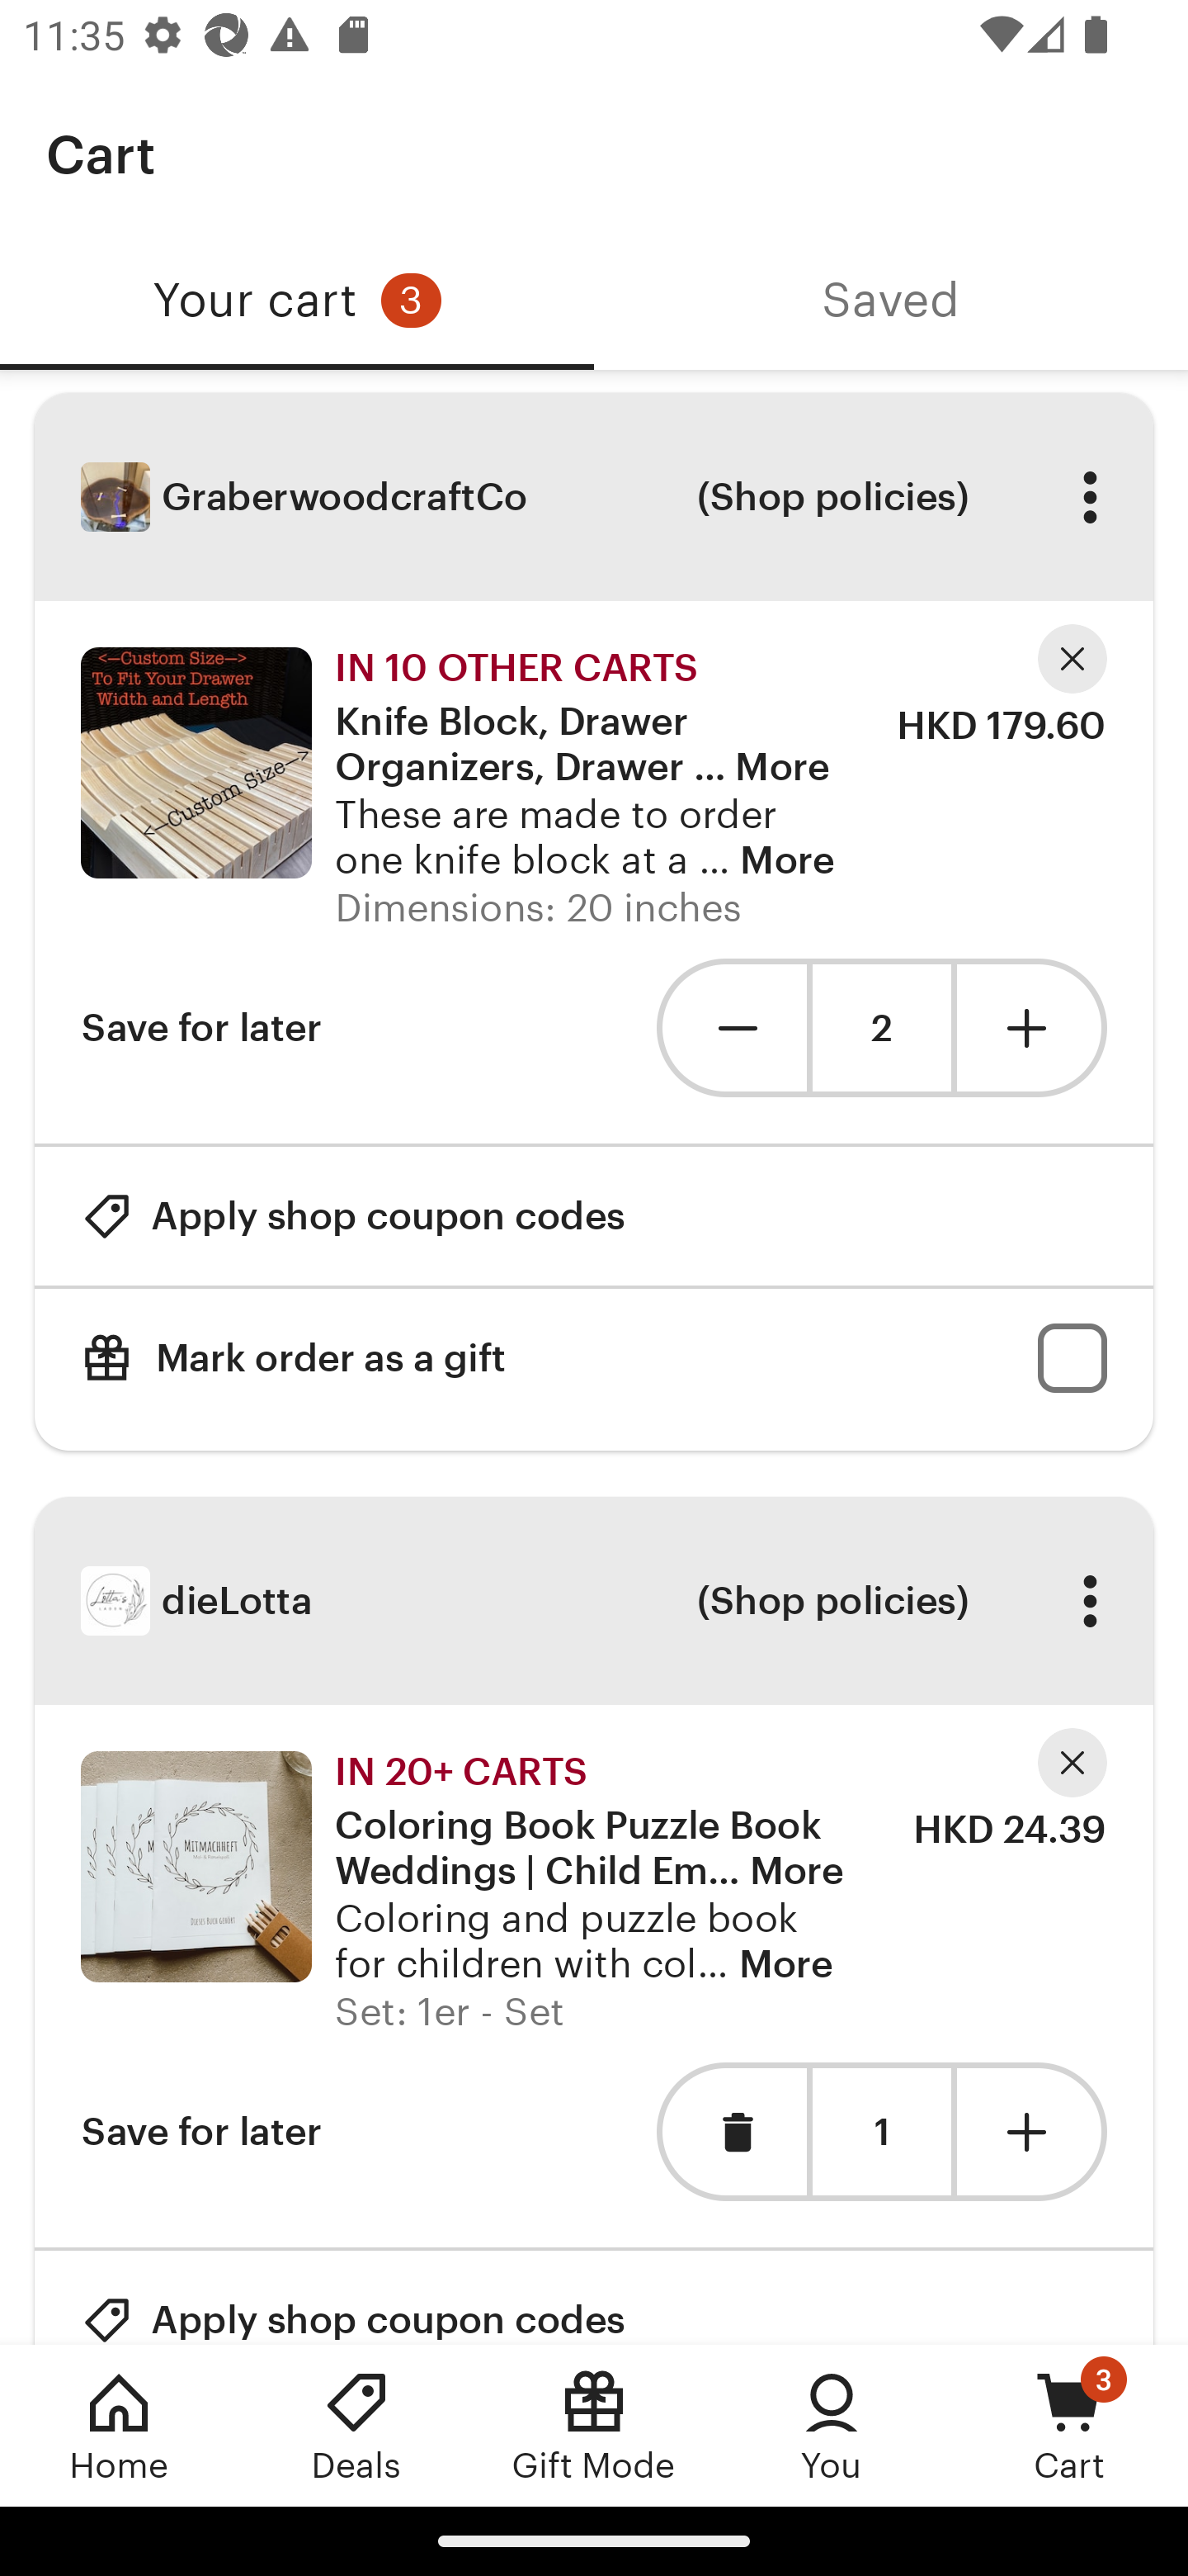 The width and height of the screenshot is (1188, 2576). What do you see at coordinates (356, 2425) in the screenshot?
I see `Deals` at bounding box center [356, 2425].